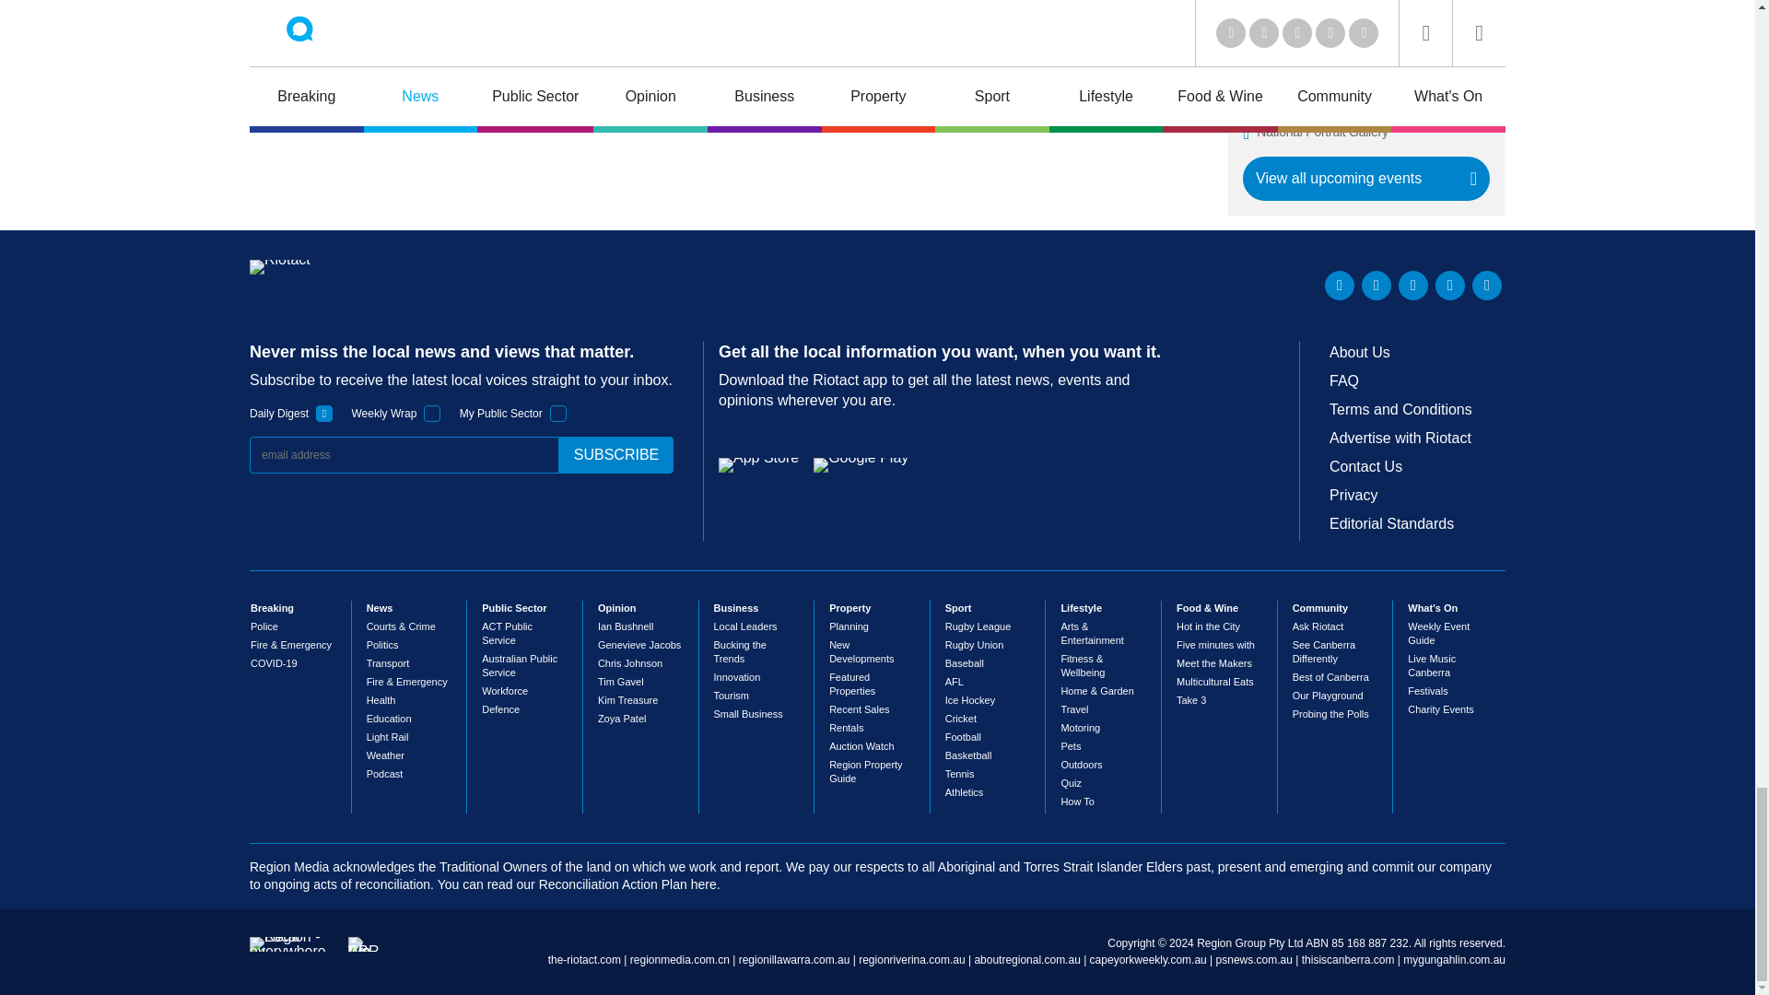  What do you see at coordinates (1340, 286) in the screenshot?
I see `LinkedIn` at bounding box center [1340, 286].